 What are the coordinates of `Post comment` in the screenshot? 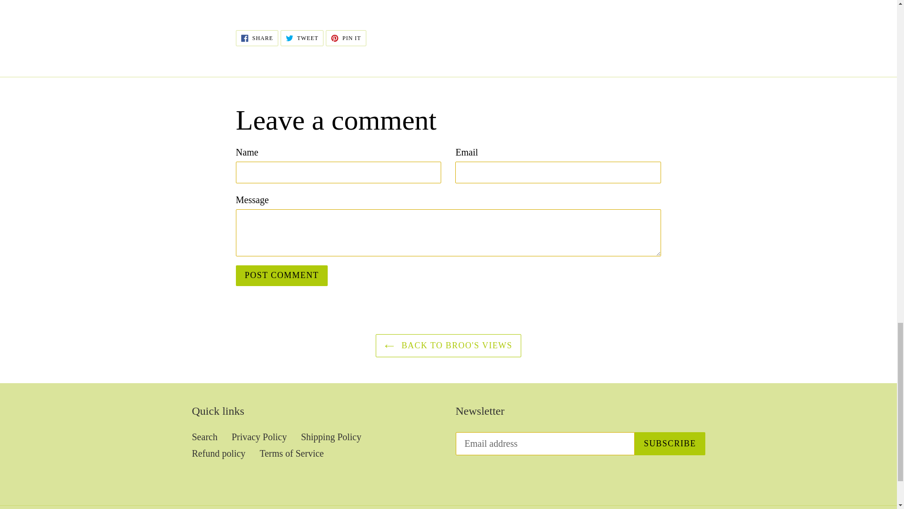 It's located at (302, 38).